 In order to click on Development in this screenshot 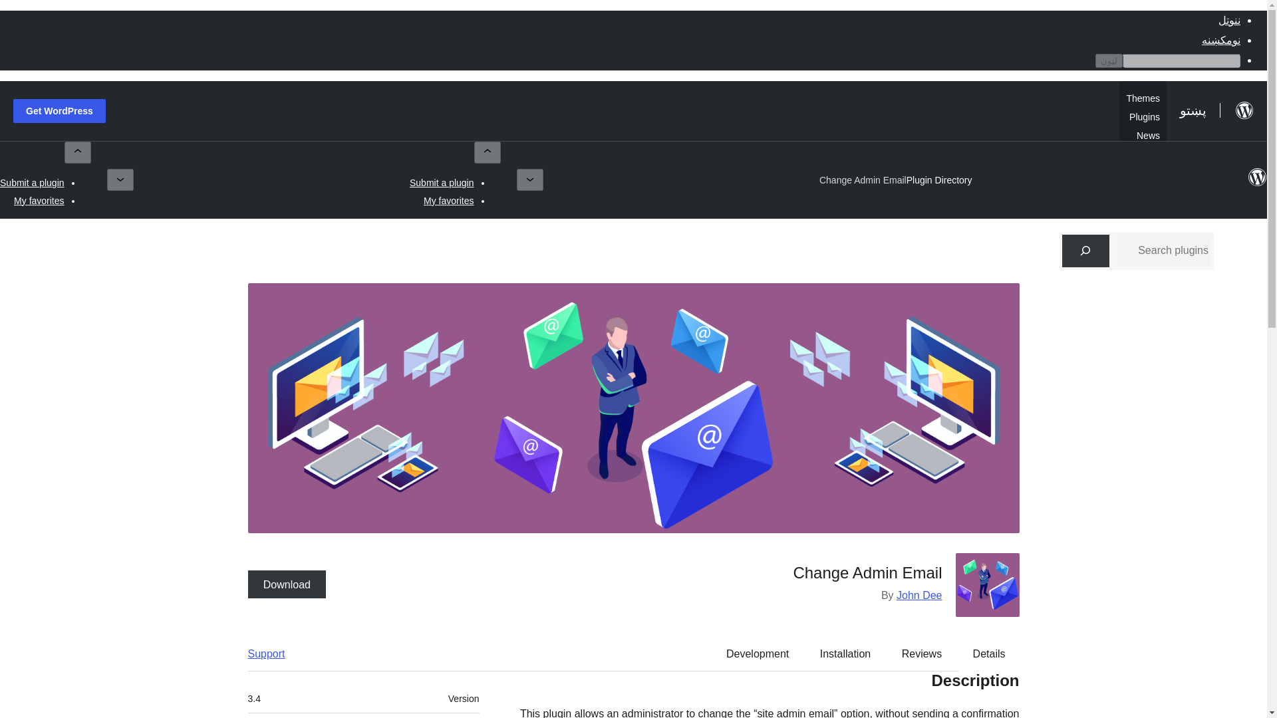, I will do `click(757, 654)`.